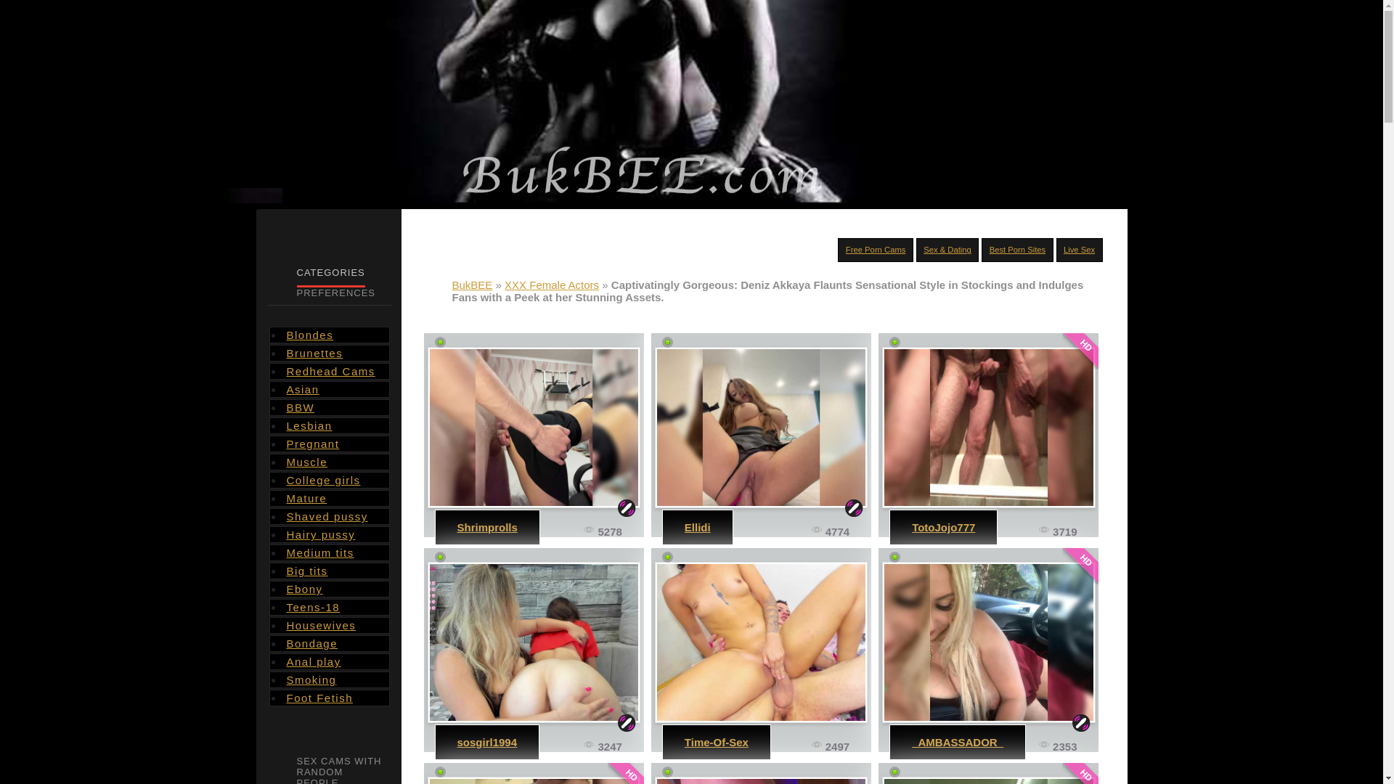  What do you see at coordinates (486, 527) in the screenshot?
I see `Shrimprolls` at bounding box center [486, 527].